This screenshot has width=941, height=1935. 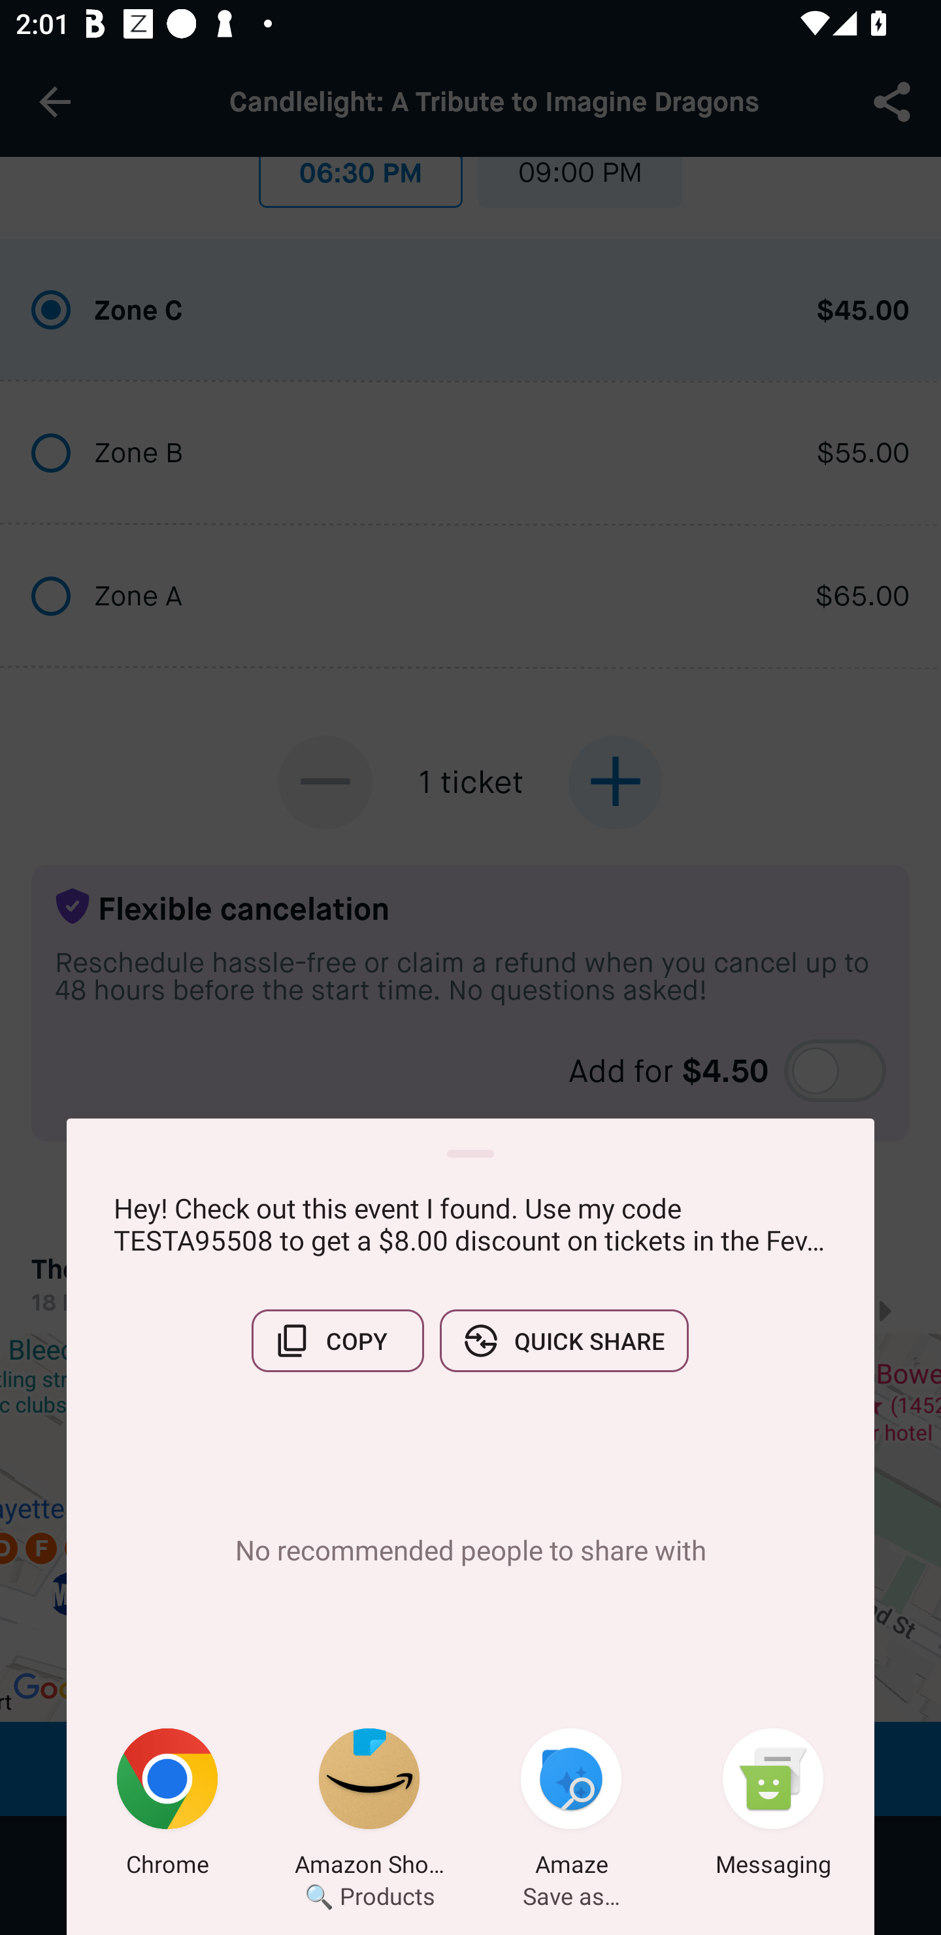 What do you see at coordinates (167, 1806) in the screenshot?
I see `Chrome` at bounding box center [167, 1806].